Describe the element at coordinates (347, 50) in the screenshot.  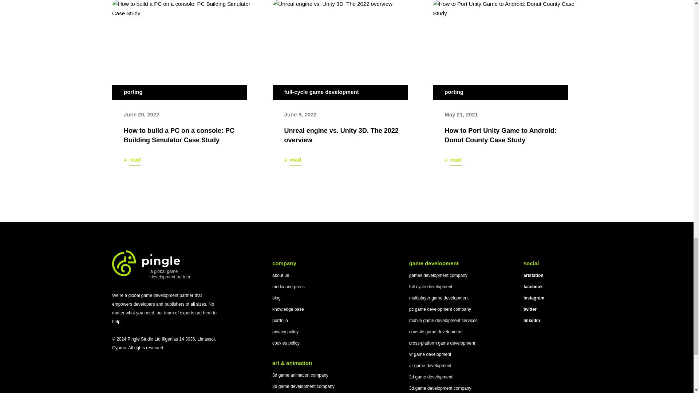
I see `Unreal engine vs. Unity 3D. The 2022 overview` at that location.